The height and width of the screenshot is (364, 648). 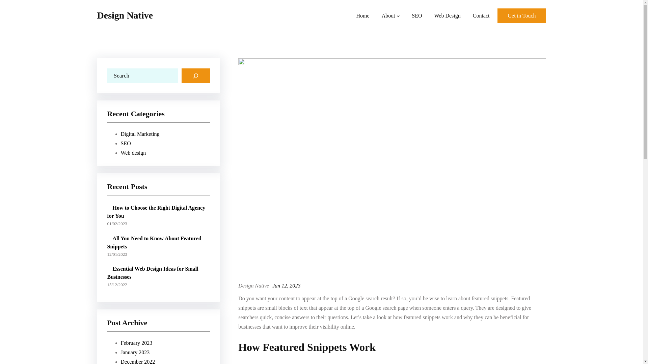 I want to click on February 2023, so click(x=136, y=343).